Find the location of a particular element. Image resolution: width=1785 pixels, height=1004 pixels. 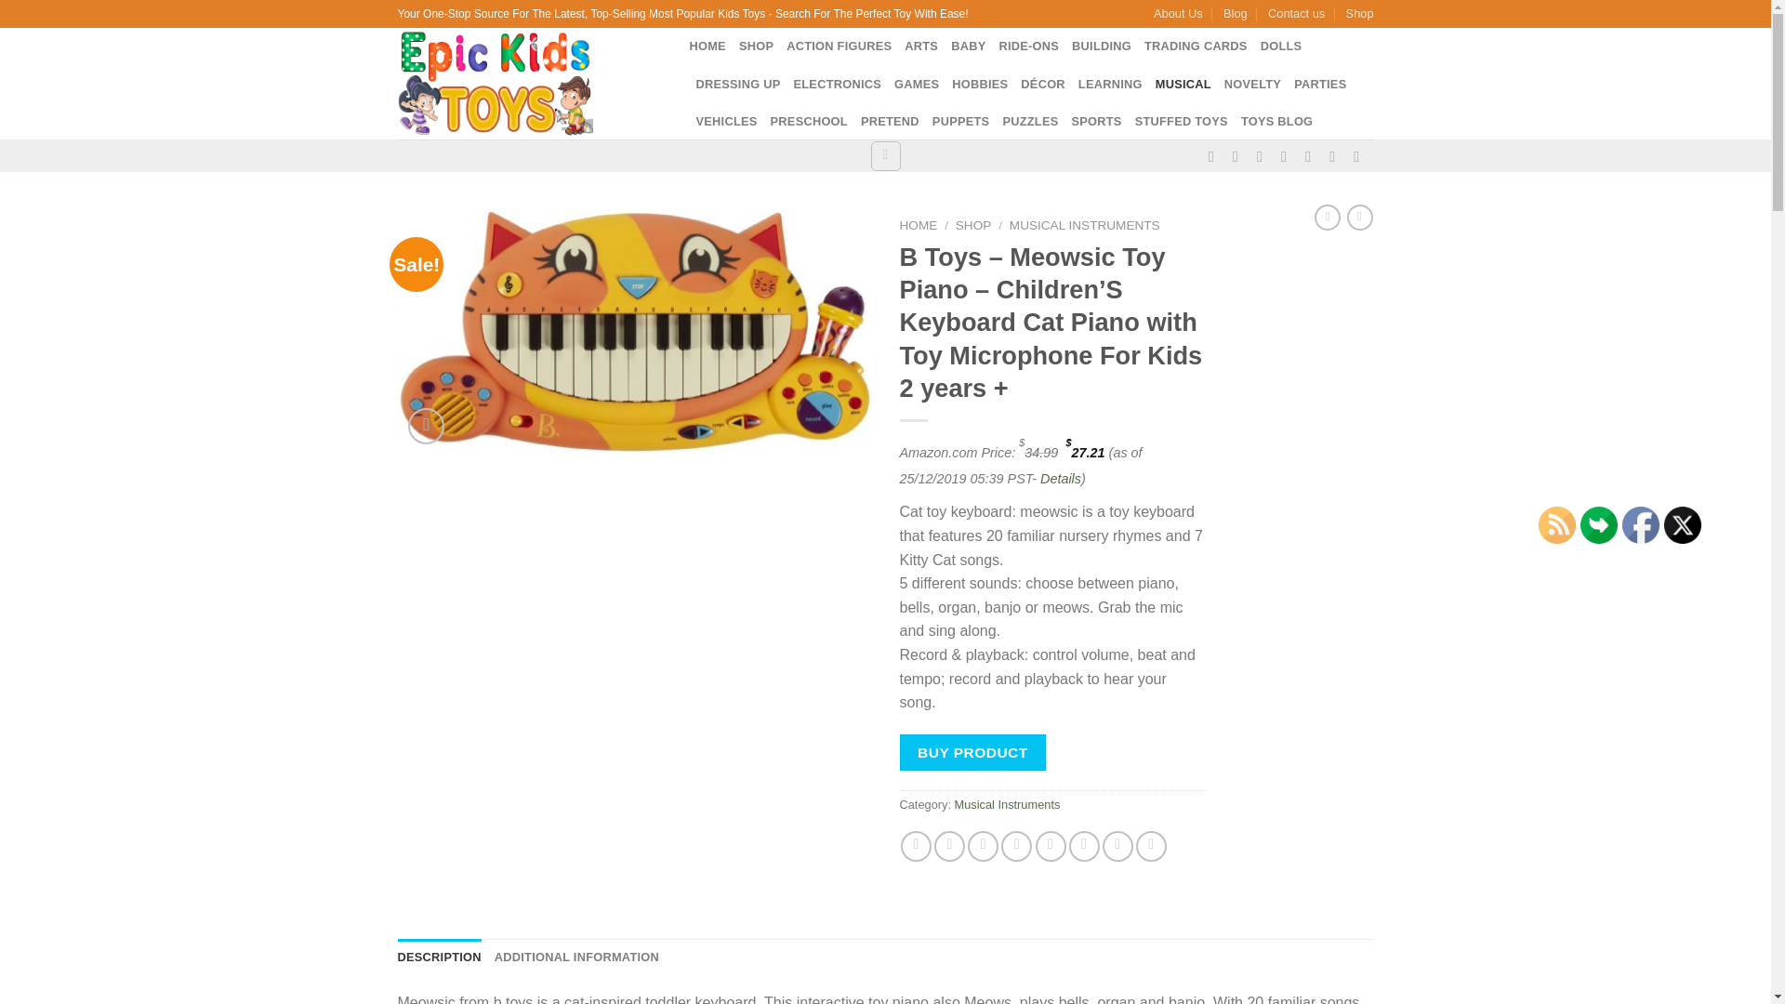

PRETEND is located at coordinates (889, 122).